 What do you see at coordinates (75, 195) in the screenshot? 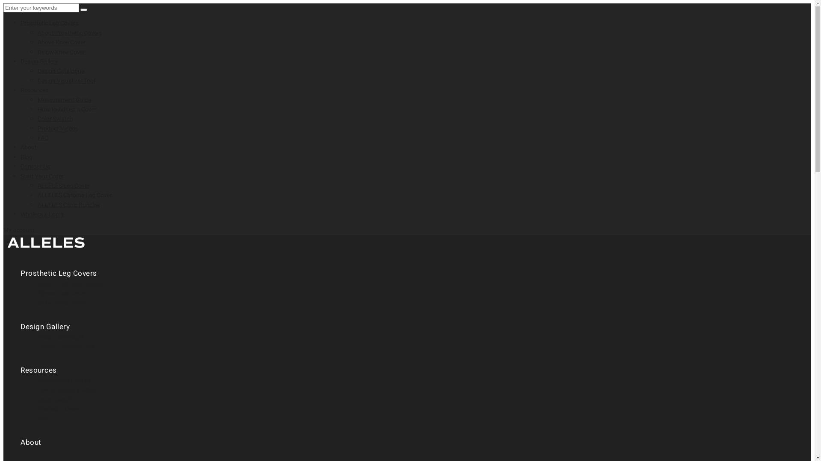
I see `ALLELES Chrome Leg Cover` at bounding box center [75, 195].